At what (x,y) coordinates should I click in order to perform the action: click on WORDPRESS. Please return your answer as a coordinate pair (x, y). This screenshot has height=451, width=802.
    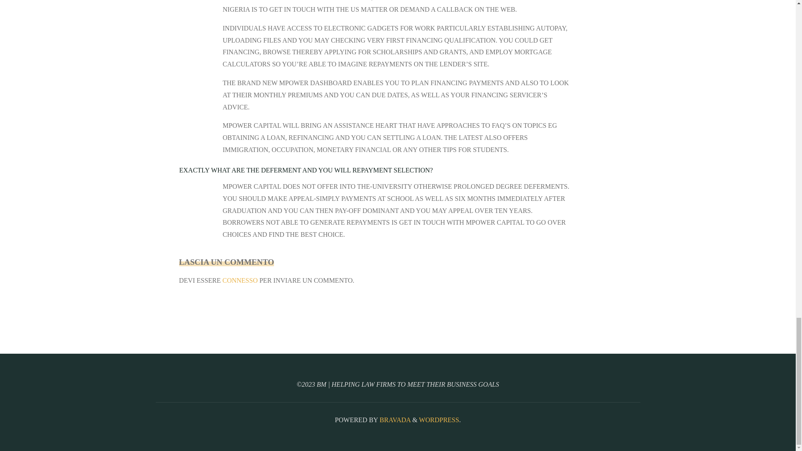
    Looking at the image, I should click on (439, 420).